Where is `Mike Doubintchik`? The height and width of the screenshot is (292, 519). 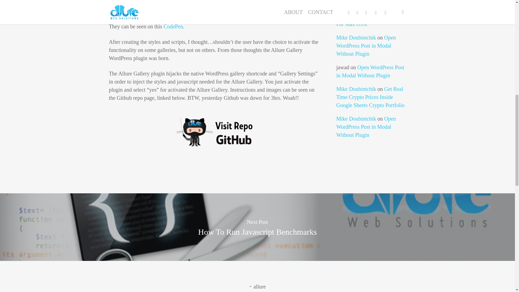
Mike Doubintchik is located at coordinates (356, 118).